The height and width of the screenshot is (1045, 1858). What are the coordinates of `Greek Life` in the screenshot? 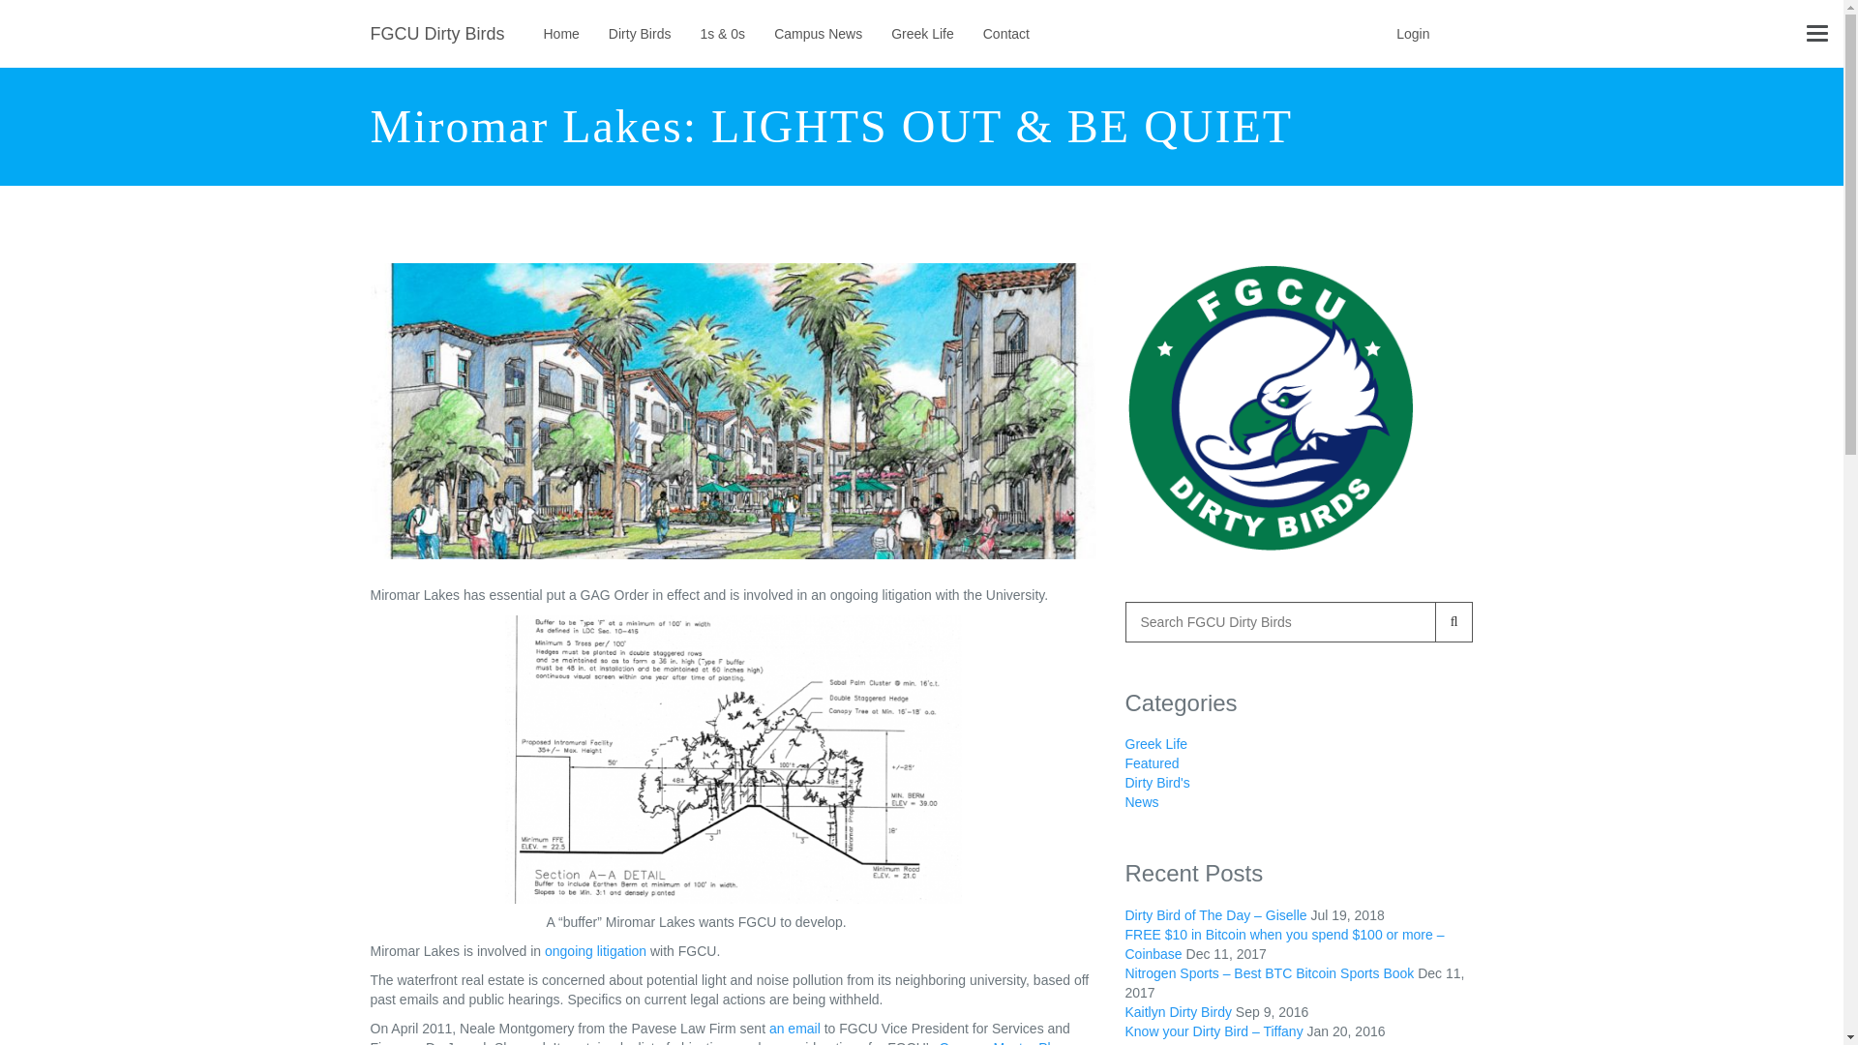 It's located at (1155, 743).